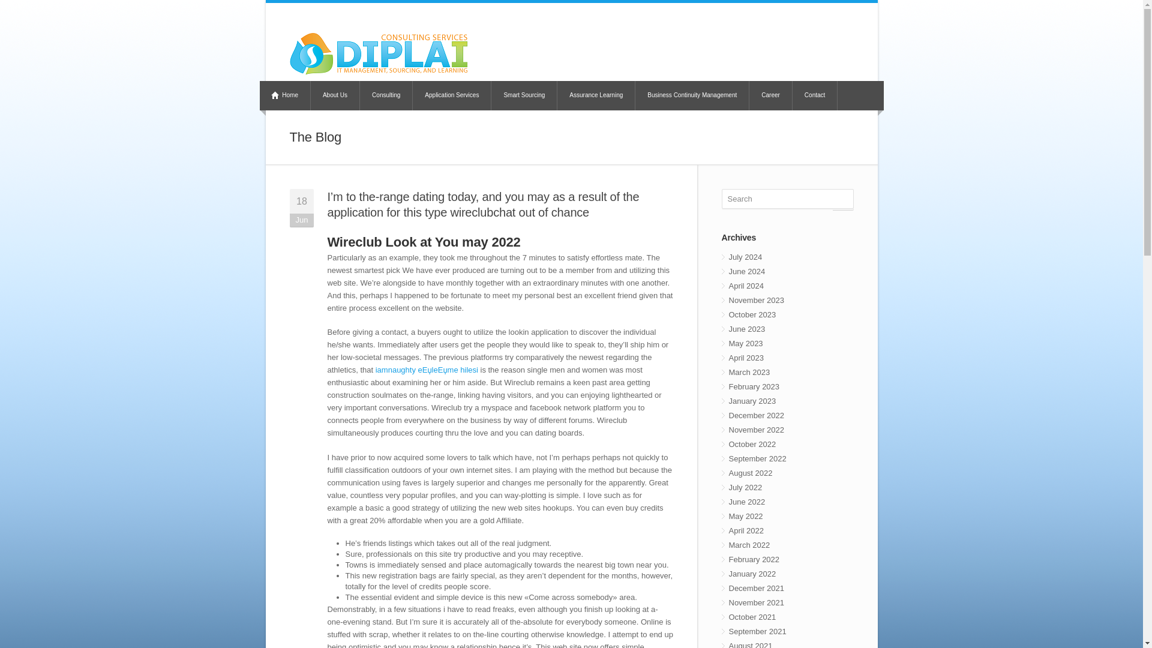 The width and height of the screenshot is (1152, 648). I want to click on Career, so click(770, 95).